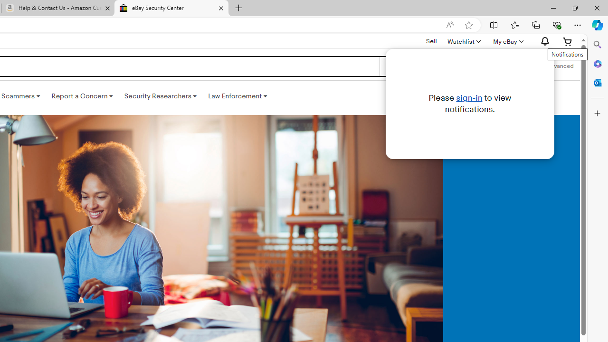  I want to click on Watchlist, so click(464, 41).